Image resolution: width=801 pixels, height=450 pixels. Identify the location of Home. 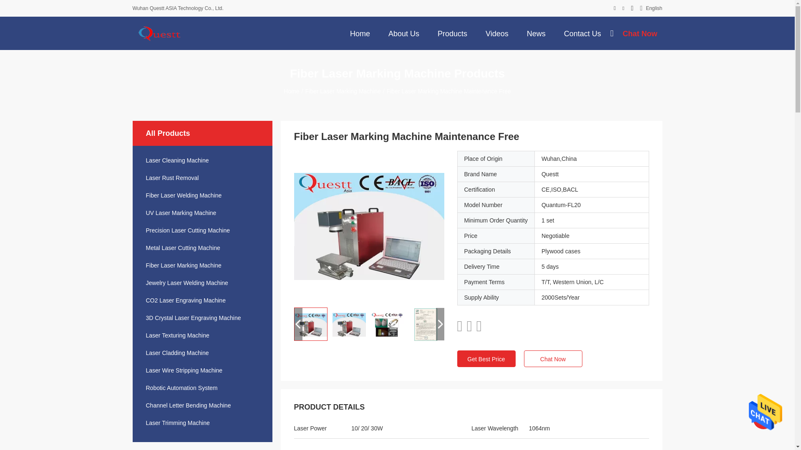
(360, 33).